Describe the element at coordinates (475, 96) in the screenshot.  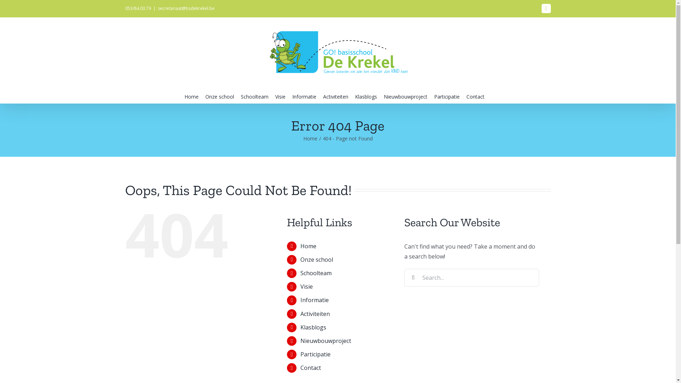
I see `Contact` at that location.